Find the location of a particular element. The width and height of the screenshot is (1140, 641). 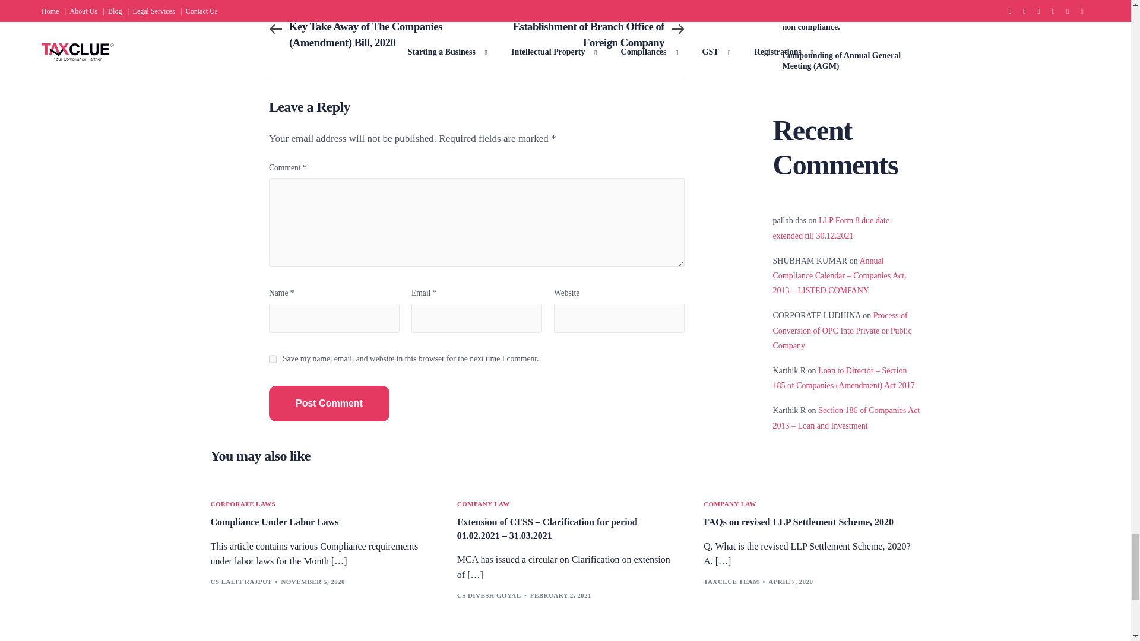

View Company Law posts is located at coordinates (483, 504).